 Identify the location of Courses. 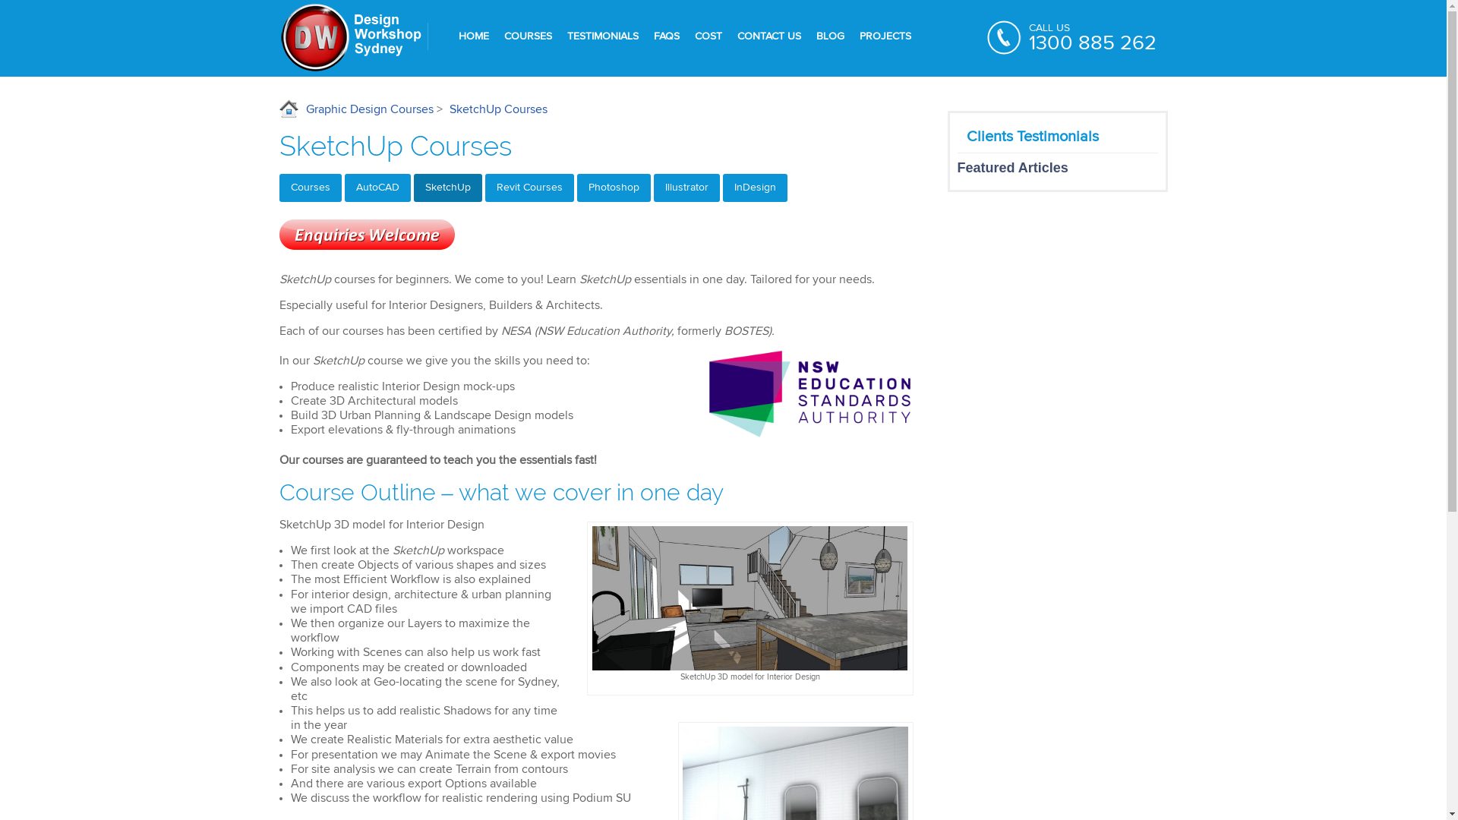
(311, 188).